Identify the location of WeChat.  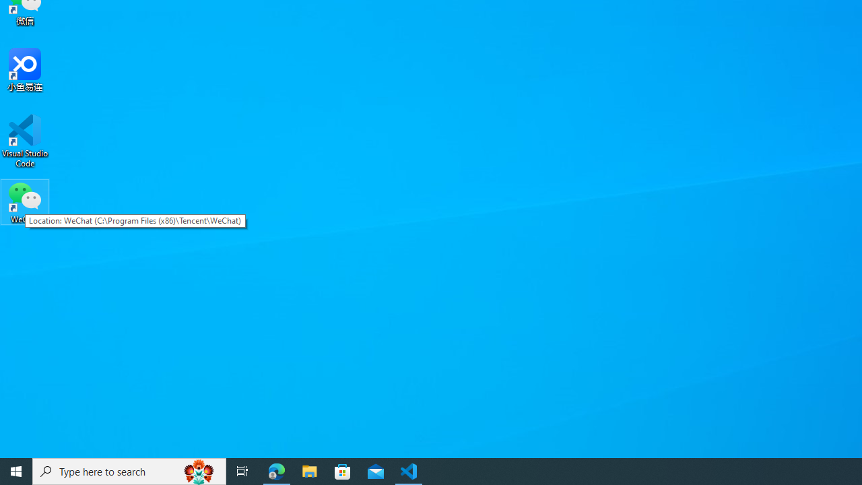
(25, 201).